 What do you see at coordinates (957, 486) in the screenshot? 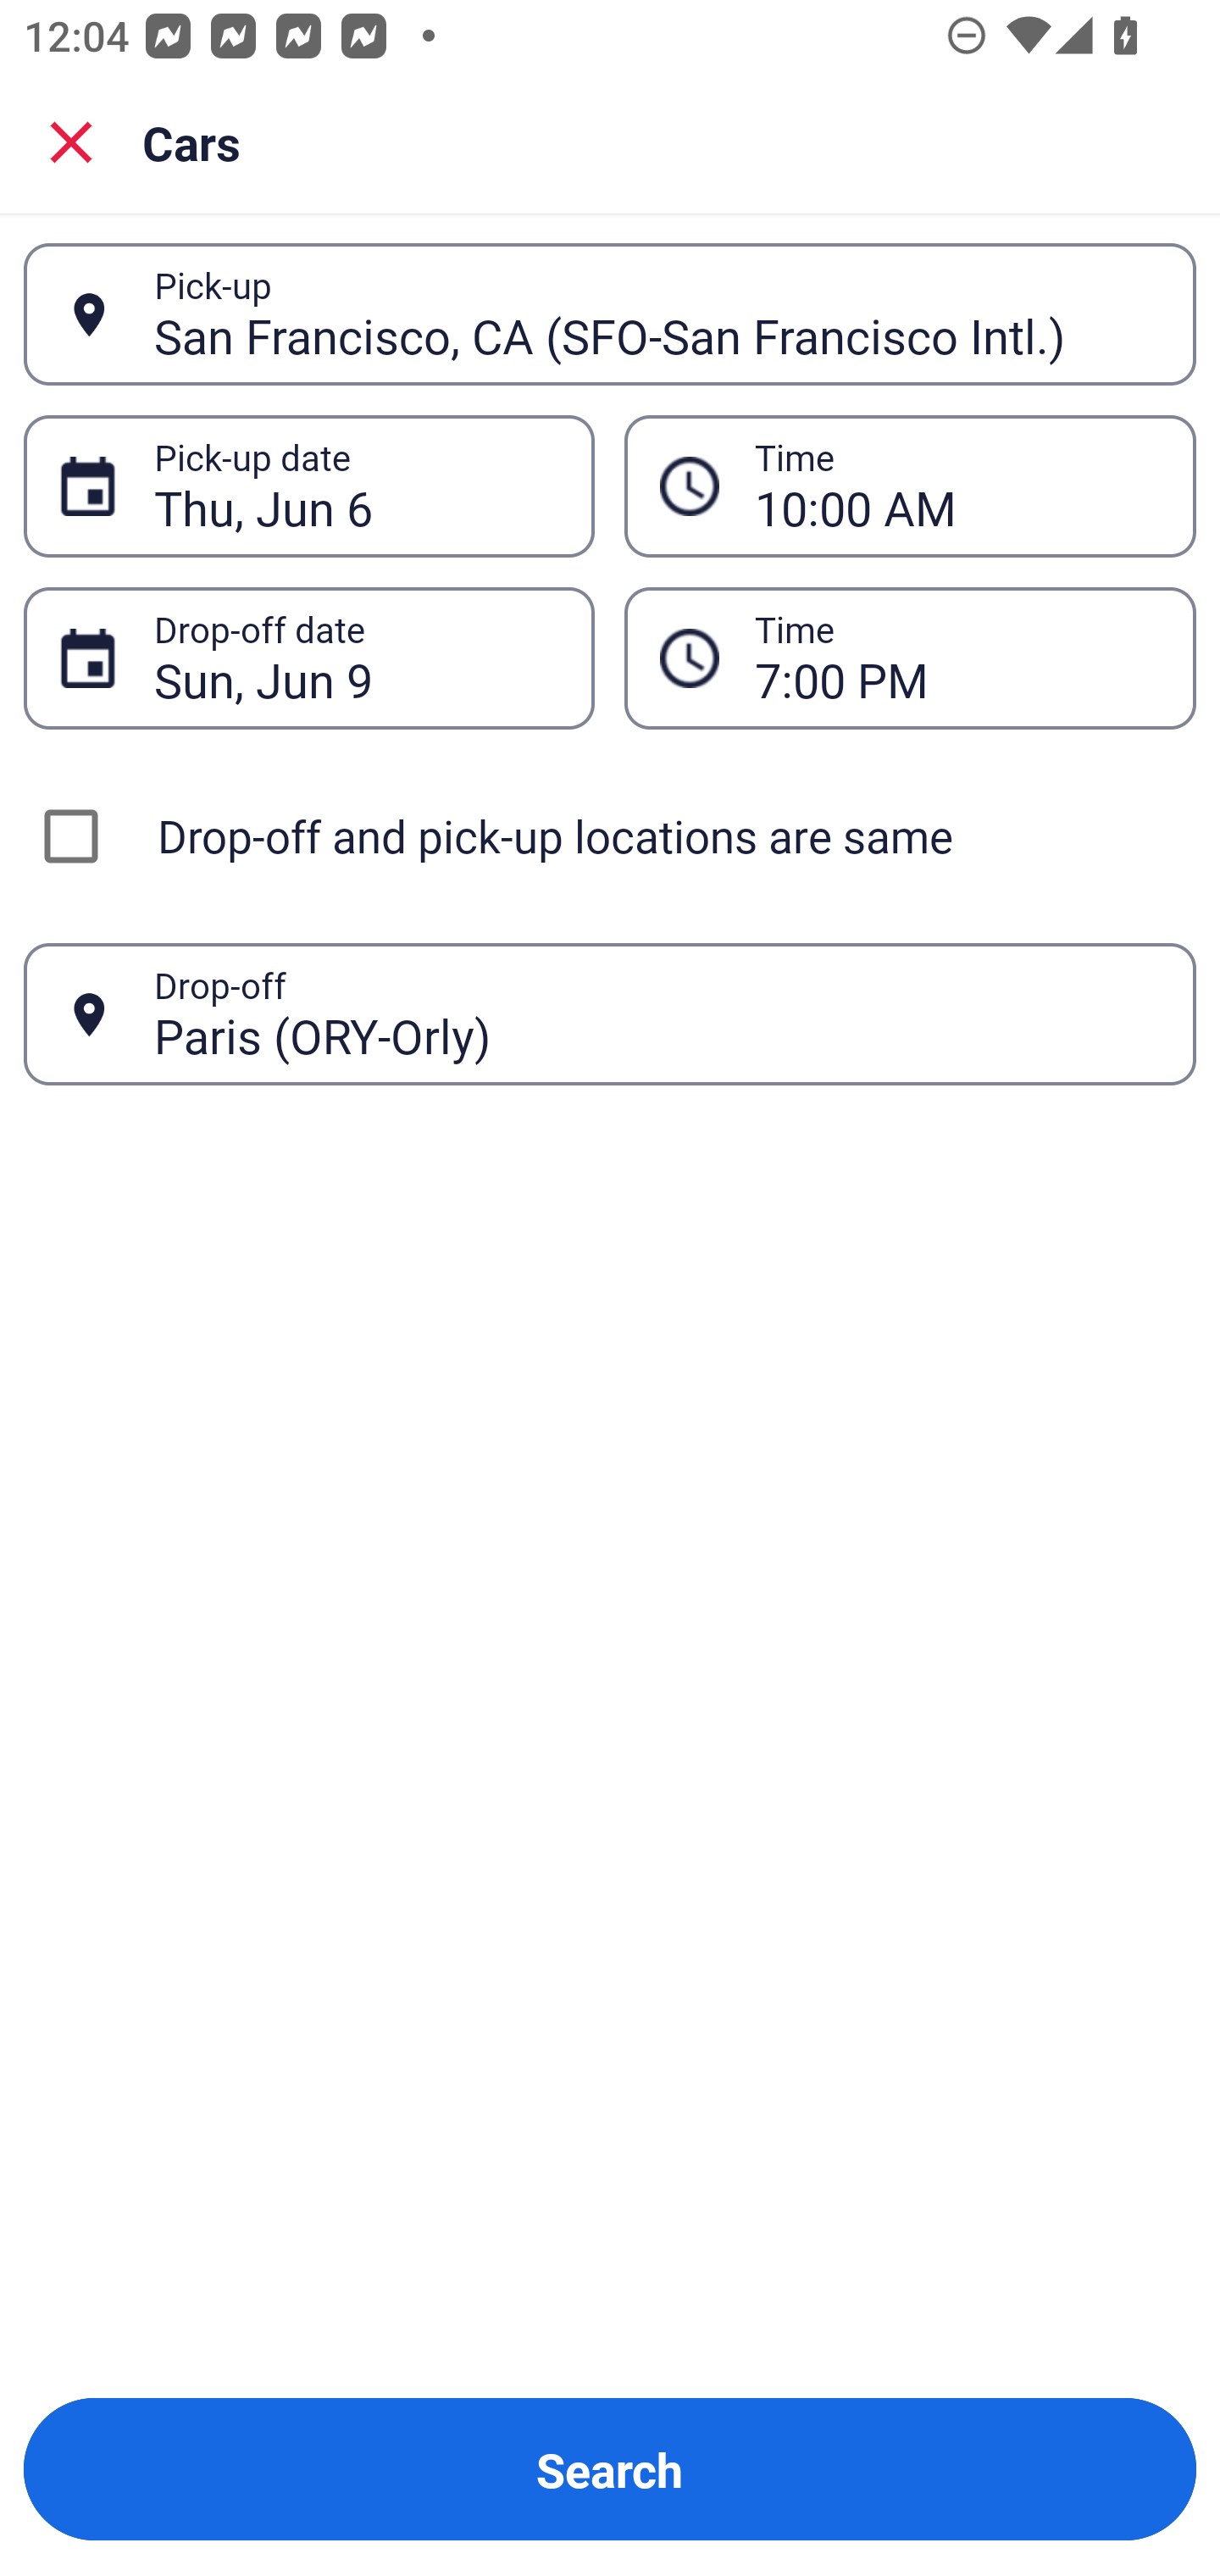
I see `10:00 AM` at bounding box center [957, 486].